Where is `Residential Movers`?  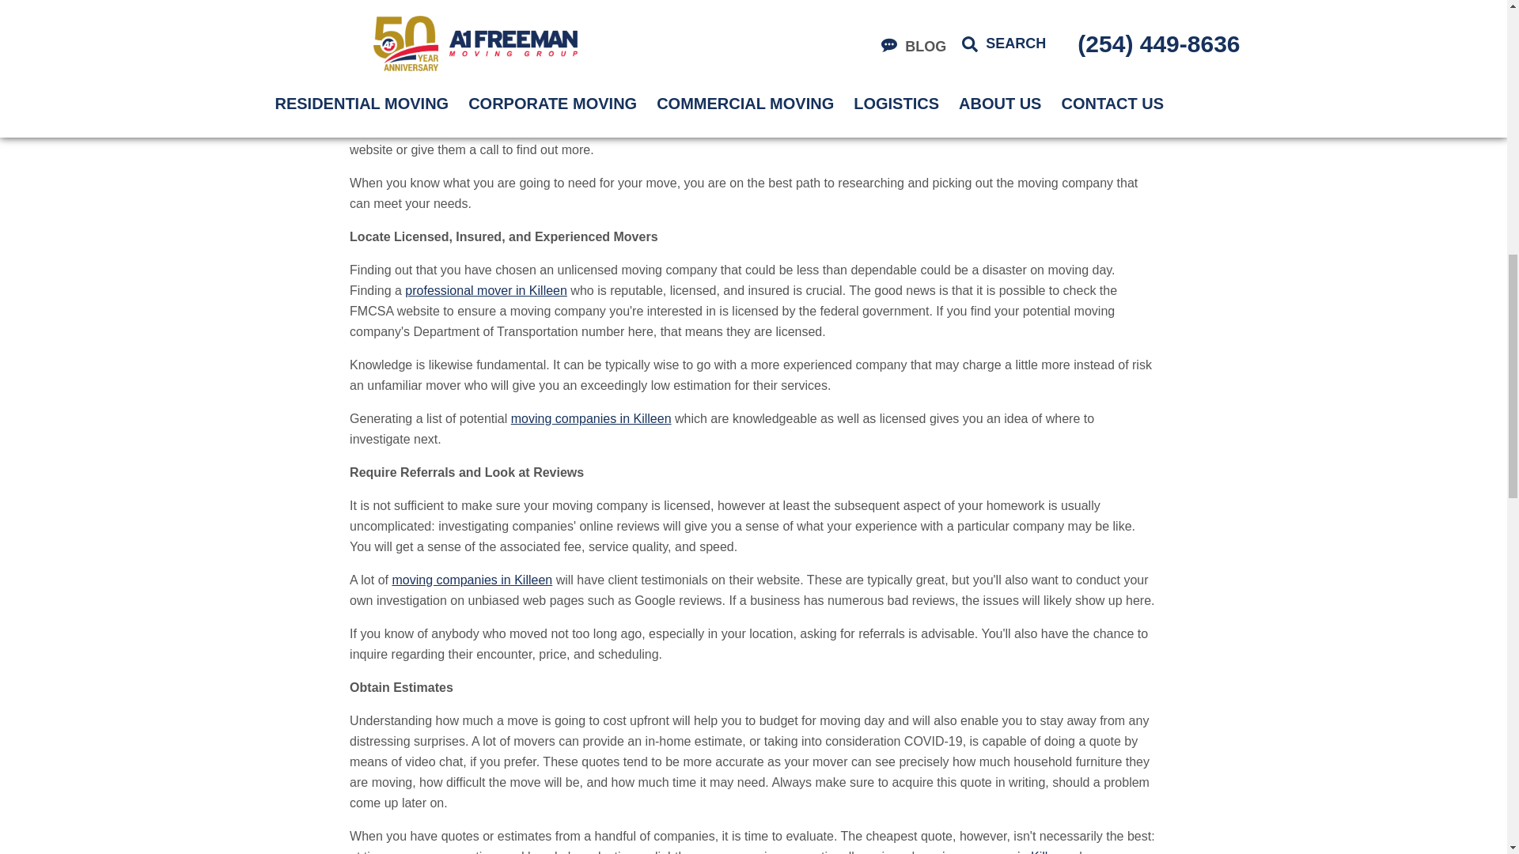 Residential Movers is located at coordinates (696, 13).